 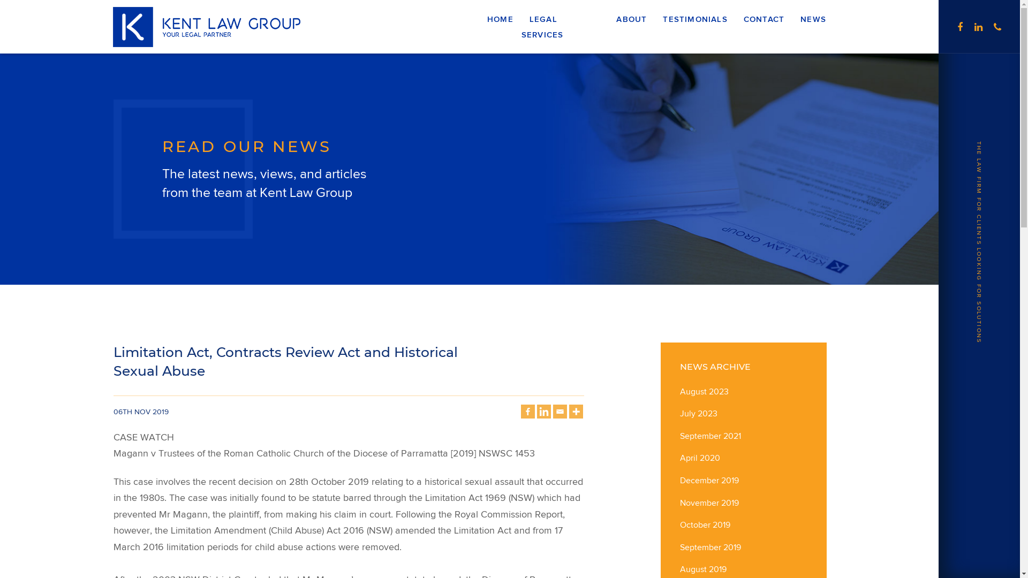 What do you see at coordinates (710, 547) in the screenshot?
I see `September 2019` at bounding box center [710, 547].